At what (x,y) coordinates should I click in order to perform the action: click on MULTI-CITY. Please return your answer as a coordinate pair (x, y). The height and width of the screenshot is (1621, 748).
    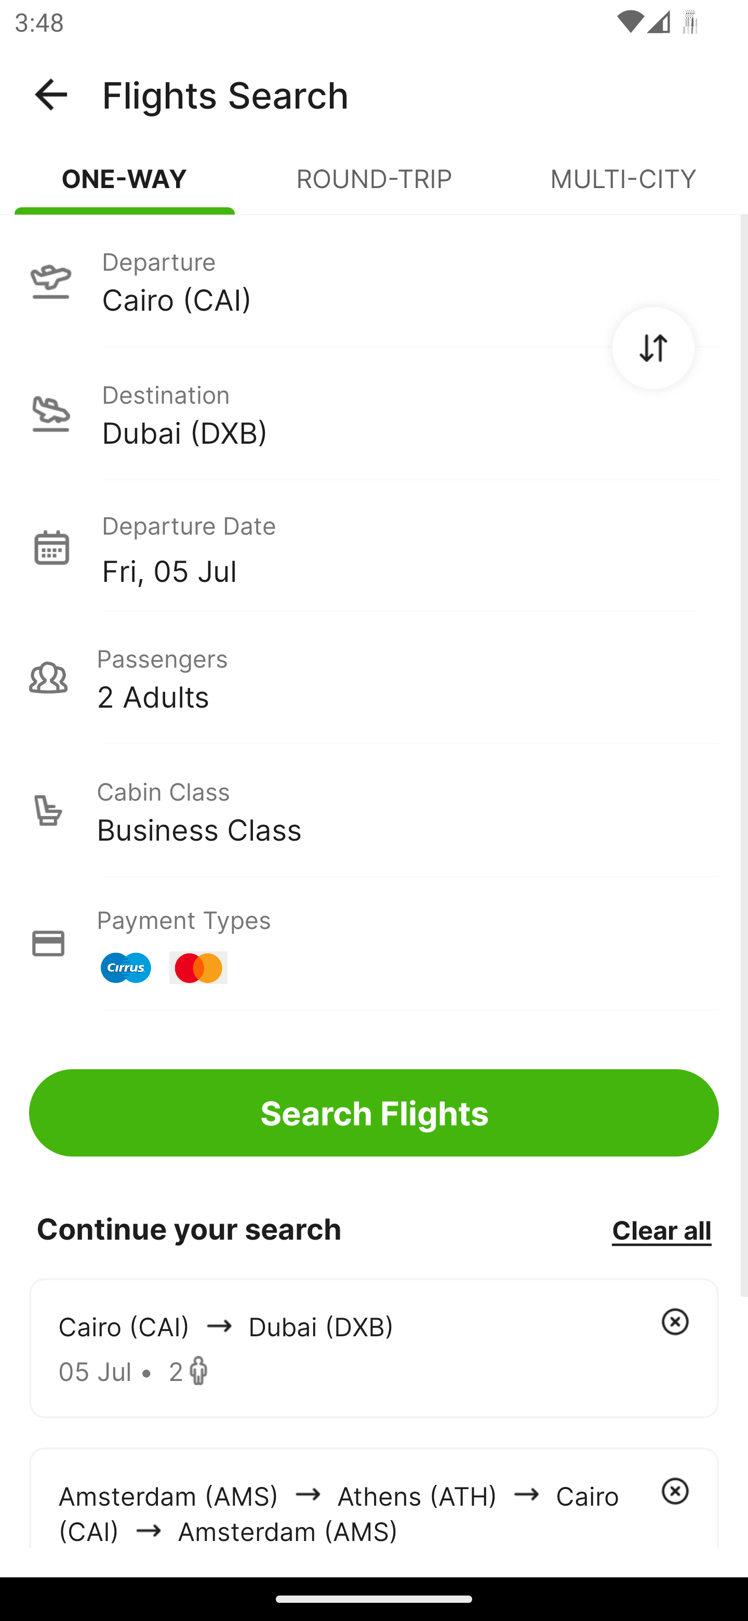
    Looking at the image, I should click on (623, 187).